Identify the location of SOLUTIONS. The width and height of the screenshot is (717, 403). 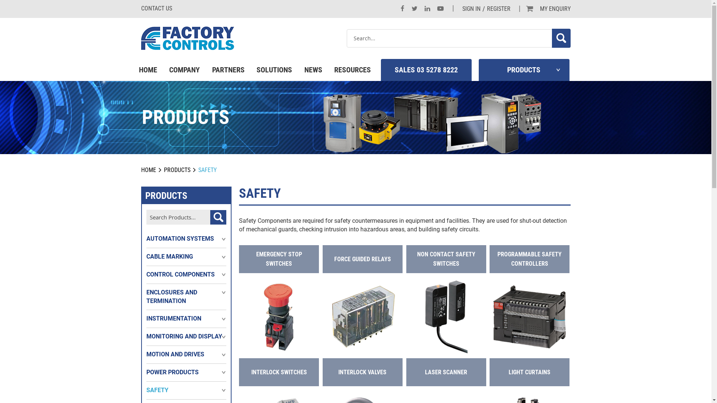
(274, 70).